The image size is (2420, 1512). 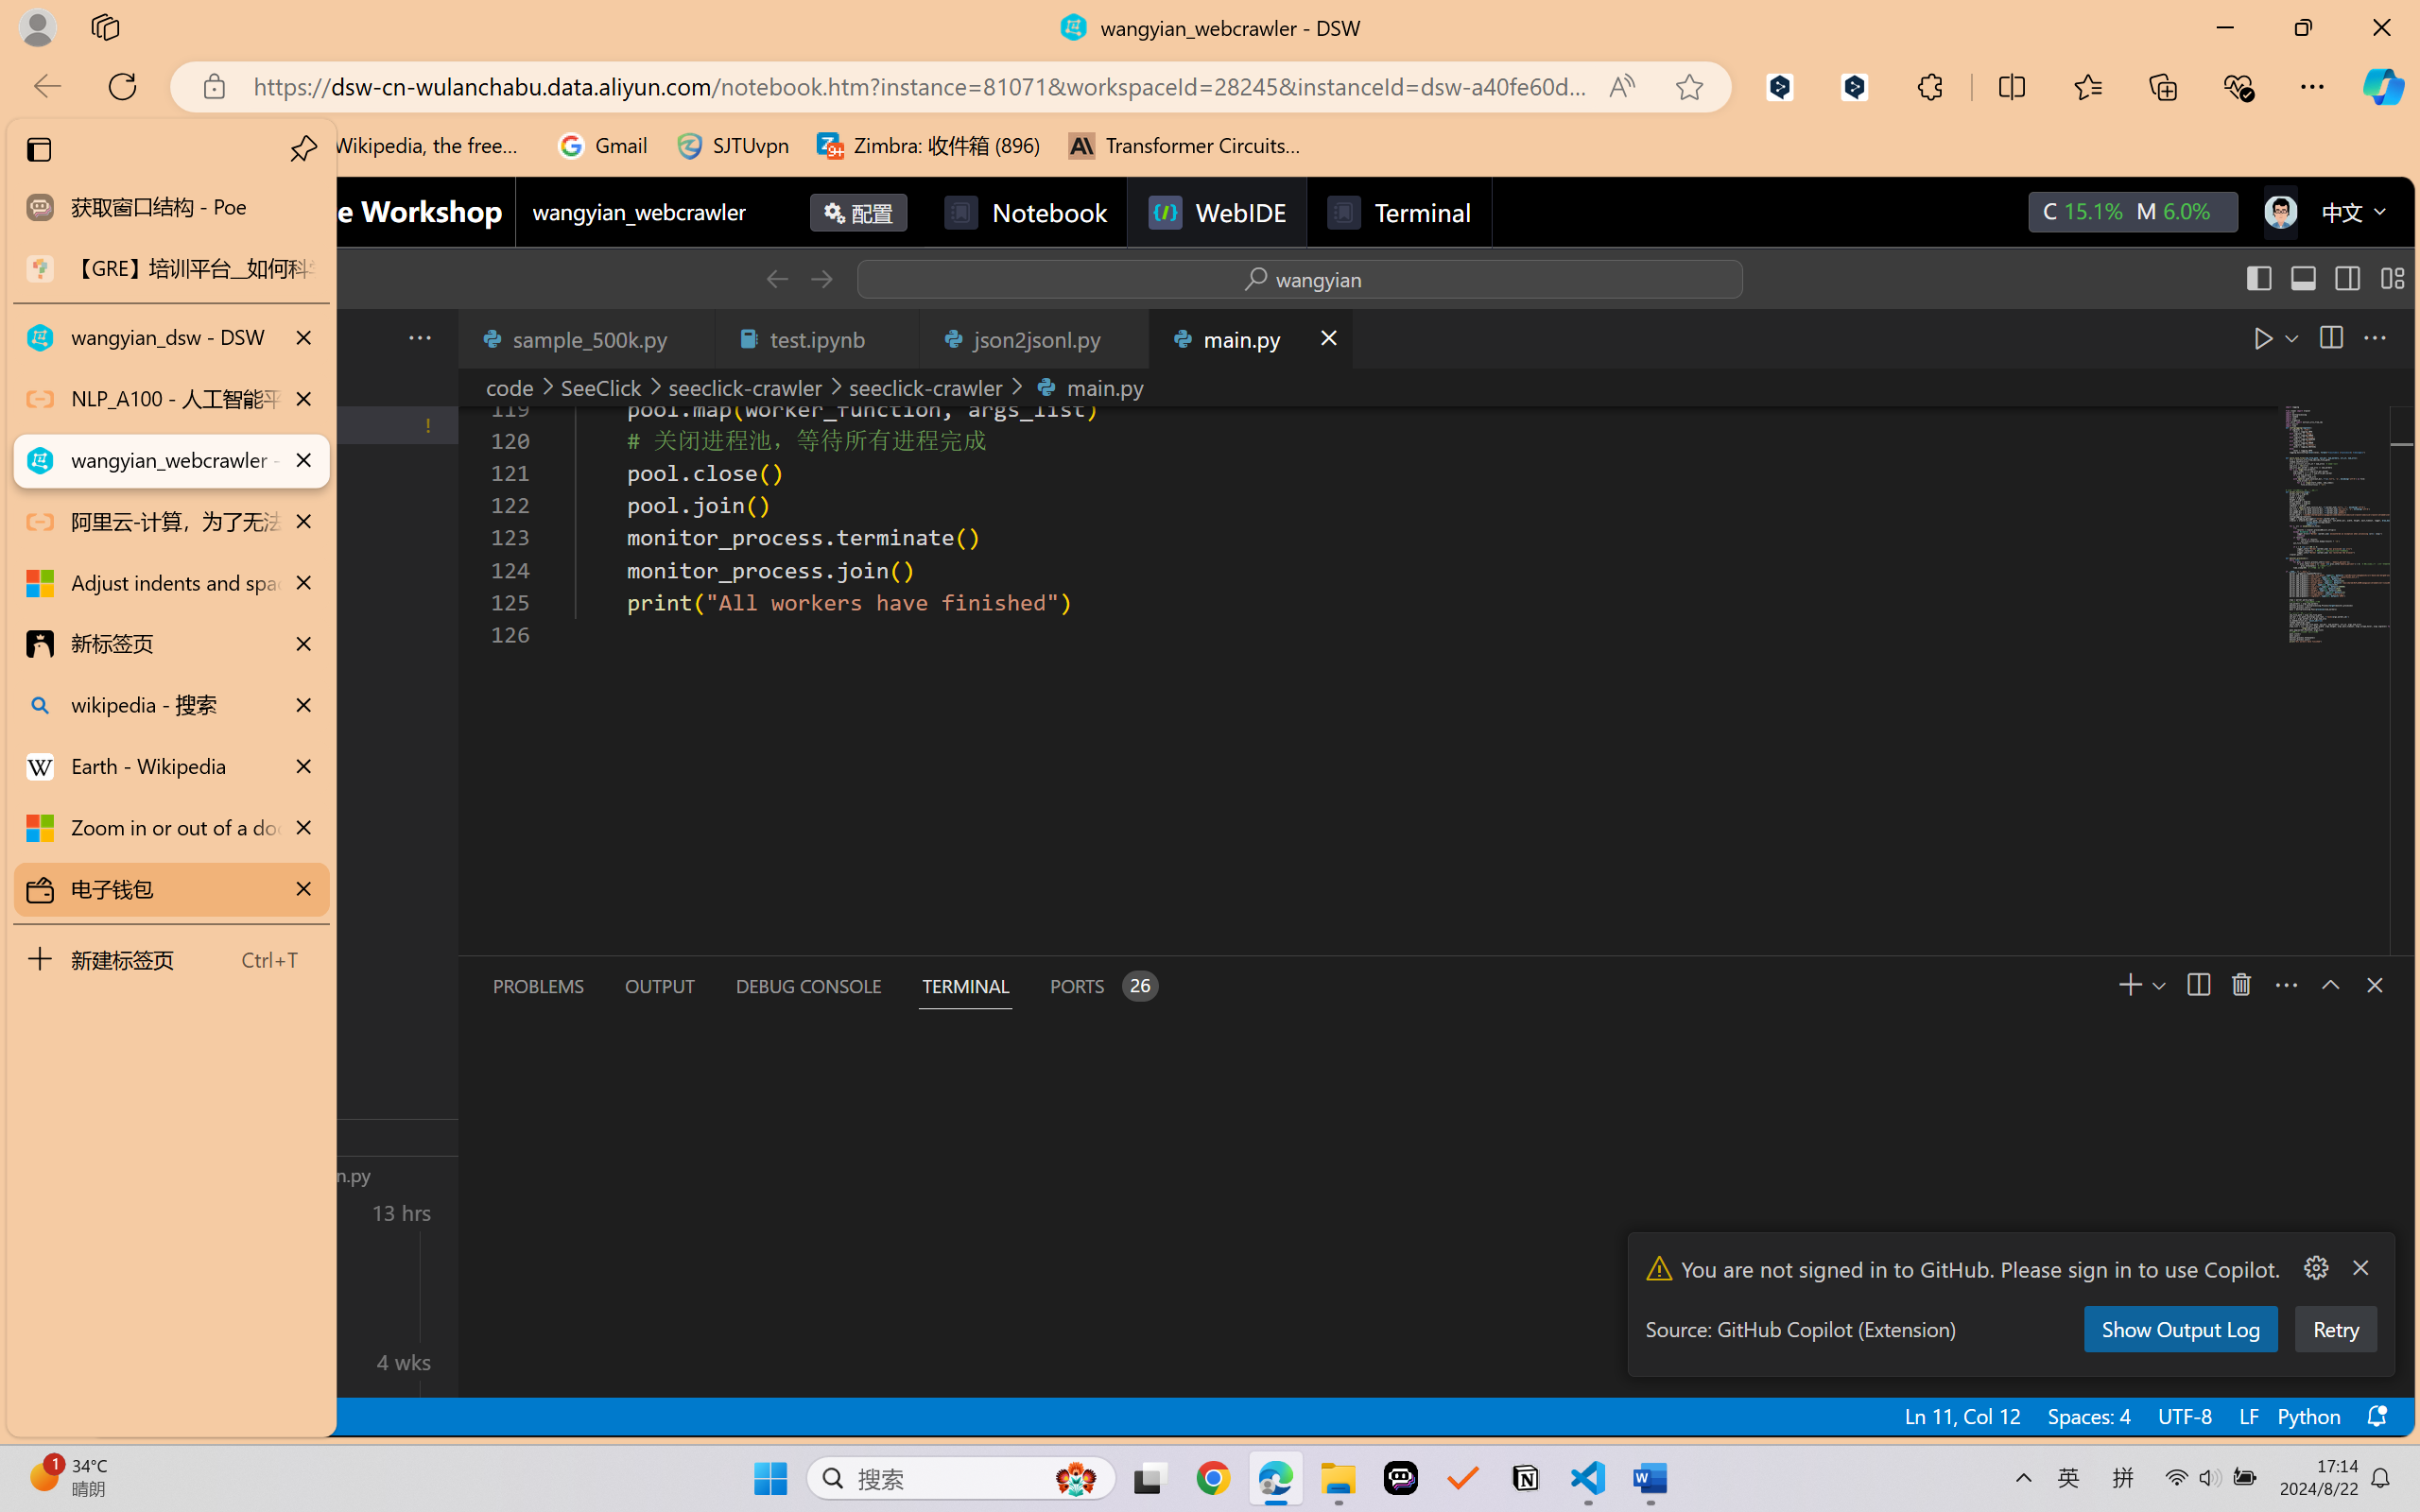 What do you see at coordinates (170, 461) in the screenshot?
I see `wangyian_webcrawler - DSW` at bounding box center [170, 461].